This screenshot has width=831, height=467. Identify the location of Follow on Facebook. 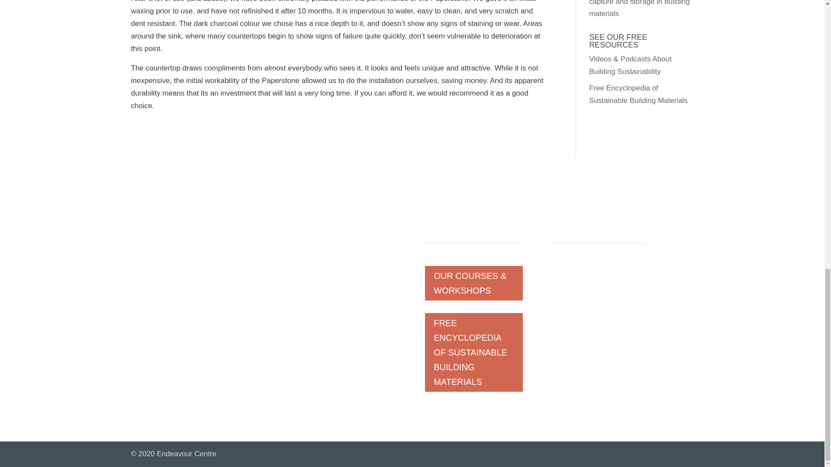
(572, 297).